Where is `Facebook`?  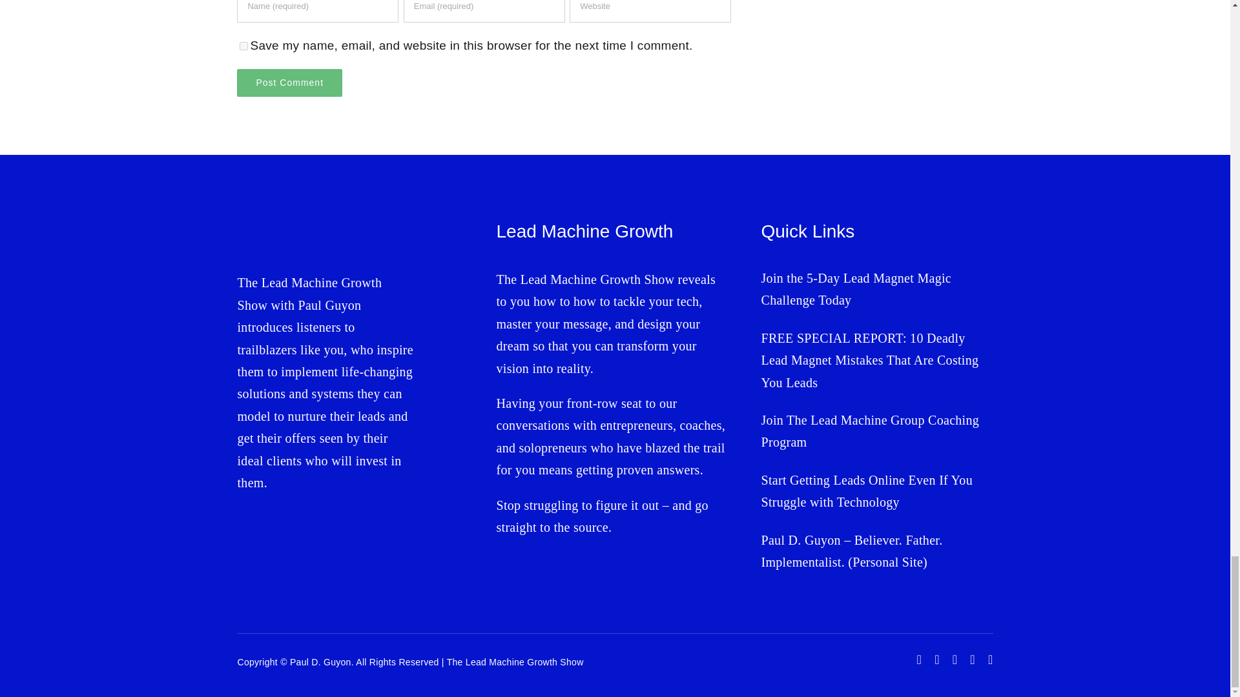 Facebook is located at coordinates (920, 660).